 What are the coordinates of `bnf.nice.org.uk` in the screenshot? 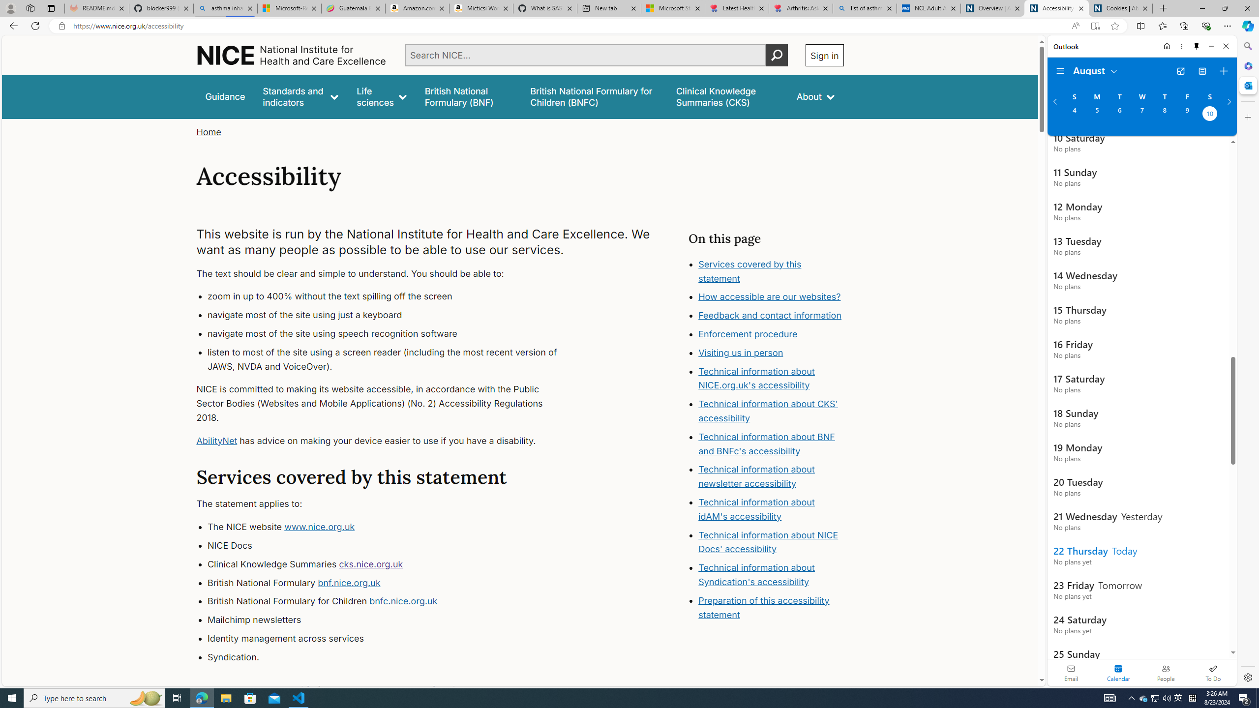 It's located at (349, 582).